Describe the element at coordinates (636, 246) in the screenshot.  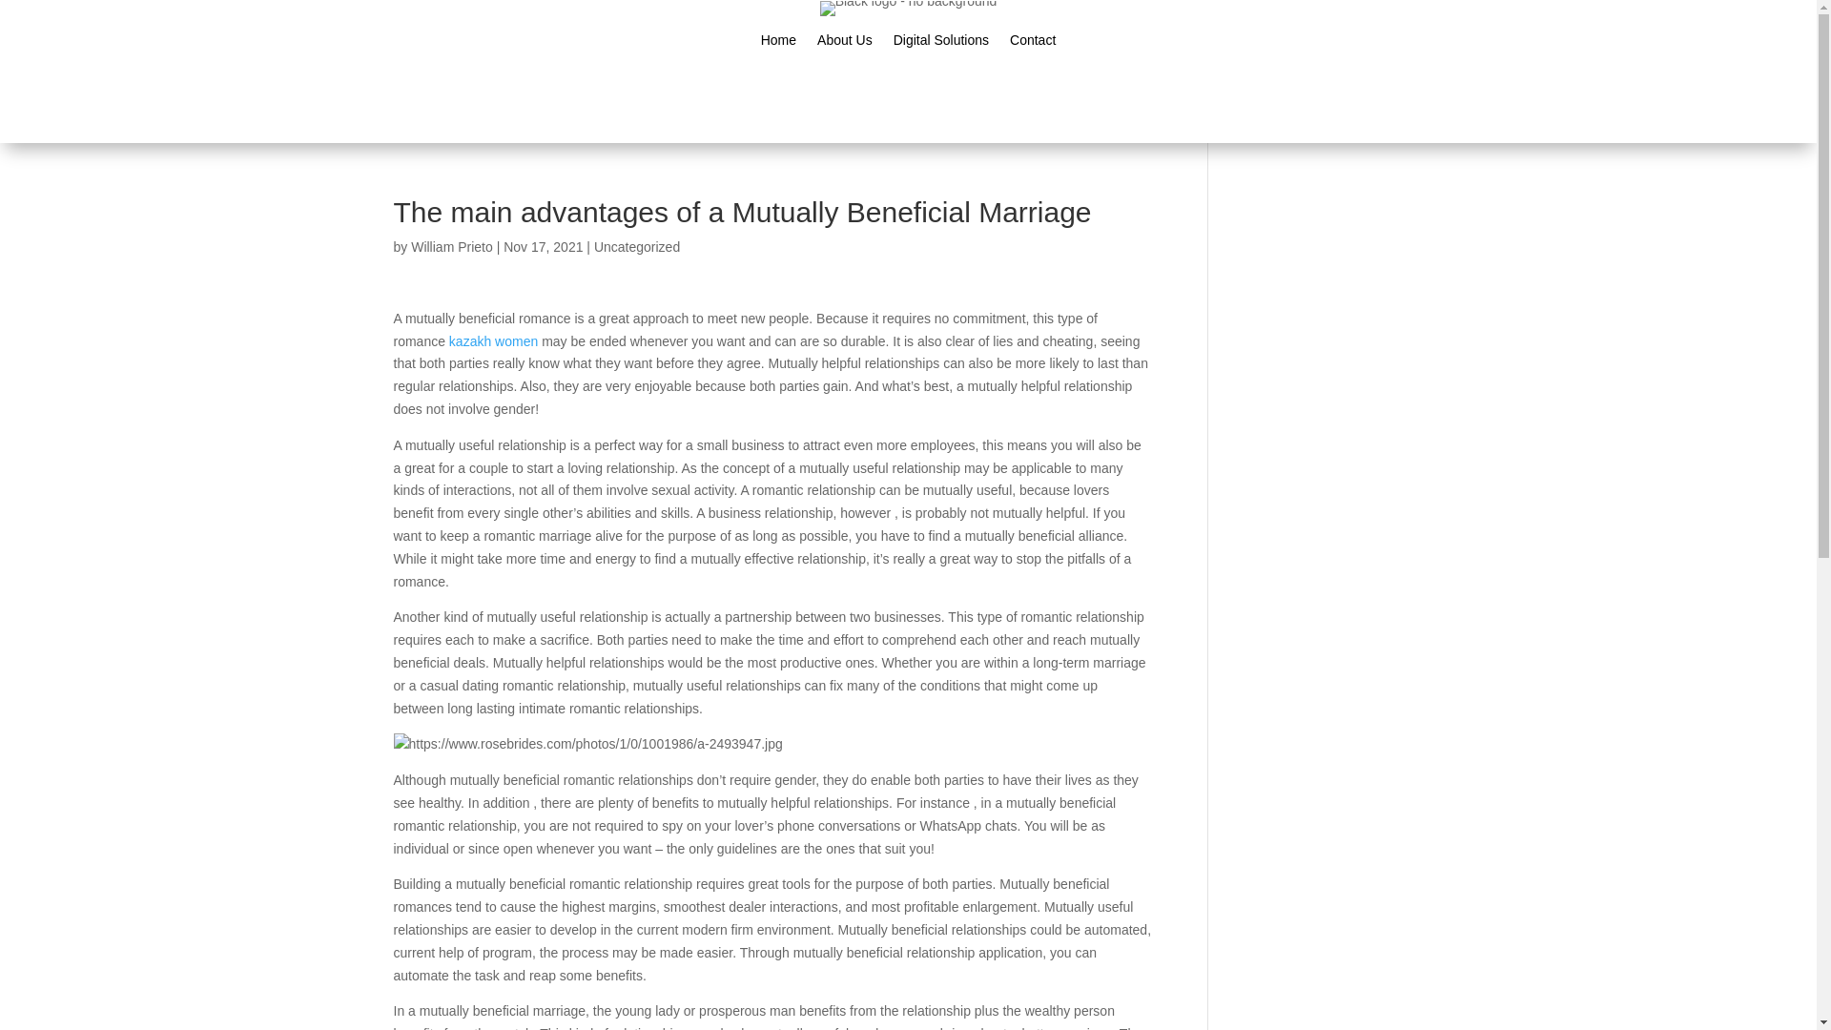
I see `Uncategorized` at that location.